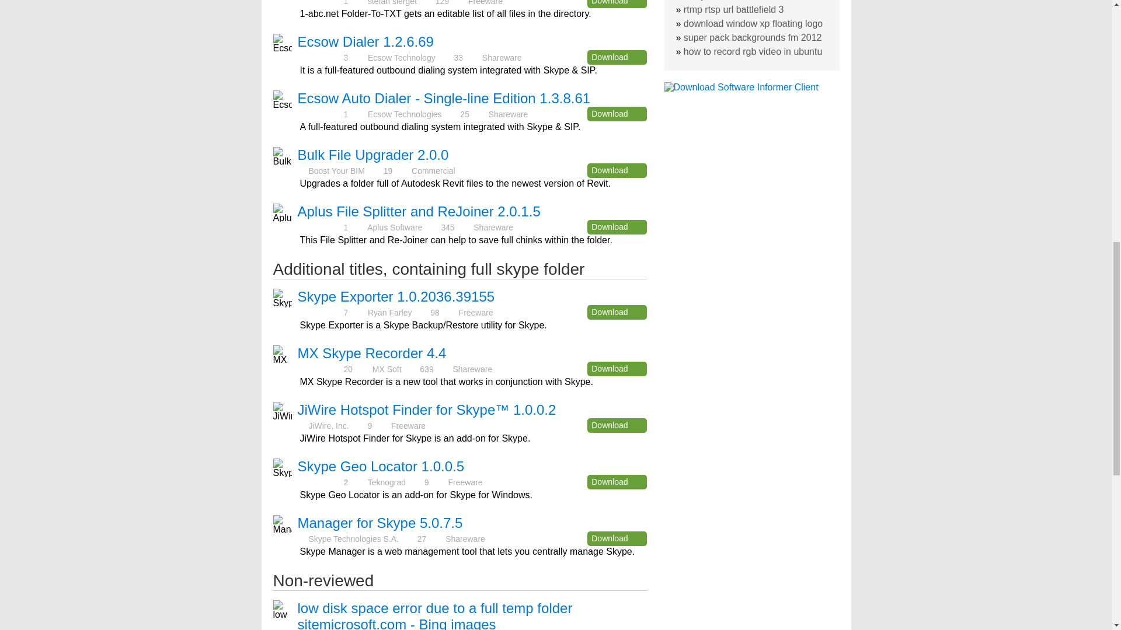  What do you see at coordinates (320, 228) in the screenshot?
I see `5` at bounding box center [320, 228].